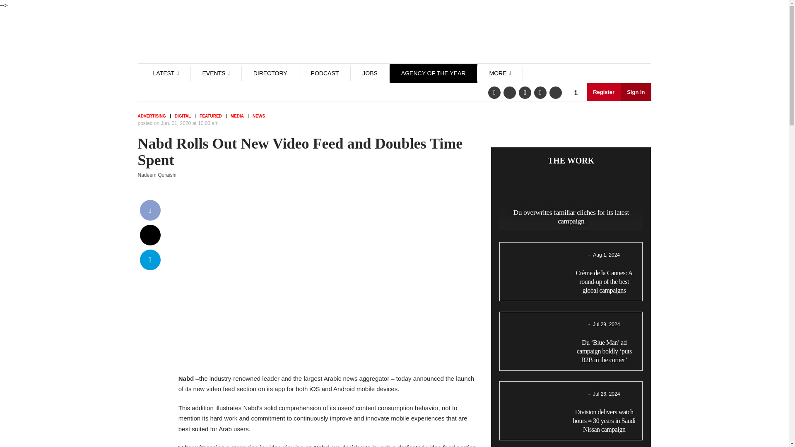 The height and width of the screenshot is (447, 795). Describe the element at coordinates (213, 116) in the screenshot. I see `Featured` at that location.